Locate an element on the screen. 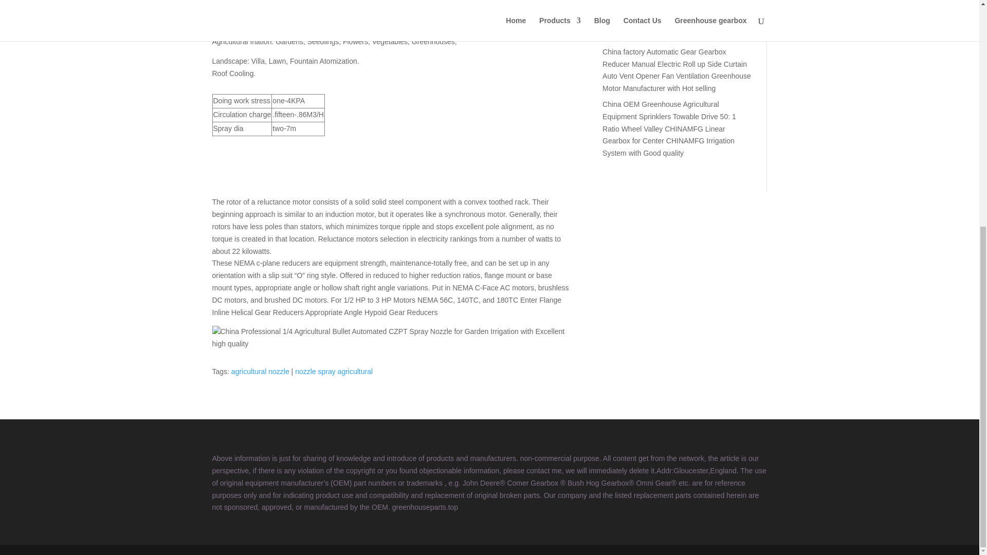 The height and width of the screenshot is (555, 987). agricultural nozzle is located at coordinates (260, 371).